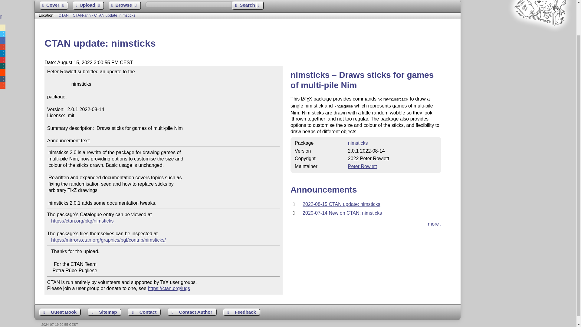 The width and height of the screenshot is (581, 327). What do you see at coordinates (54, 5) in the screenshot?
I see `Cover` at bounding box center [54, 5].